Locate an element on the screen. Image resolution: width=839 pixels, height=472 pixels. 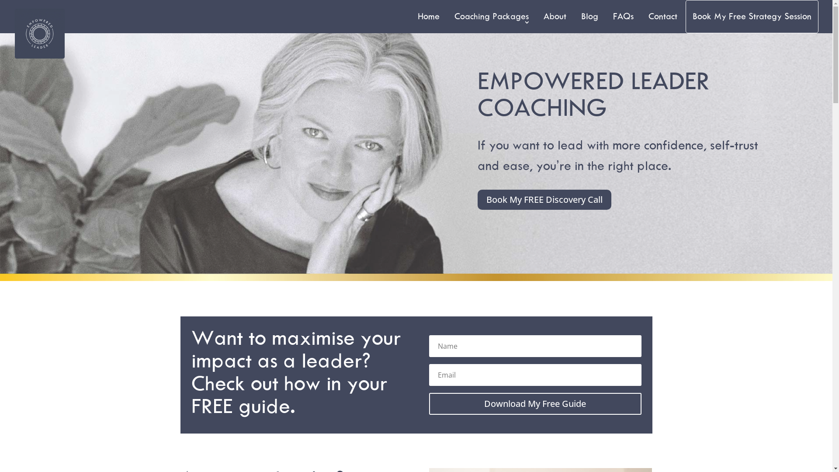
Contact is located at coordinates (663, 17).